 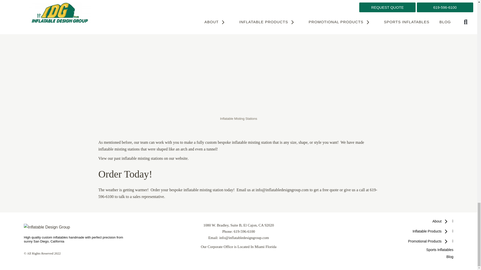 I want to click on Inflatable Design Group, so click(x=47, y=227).